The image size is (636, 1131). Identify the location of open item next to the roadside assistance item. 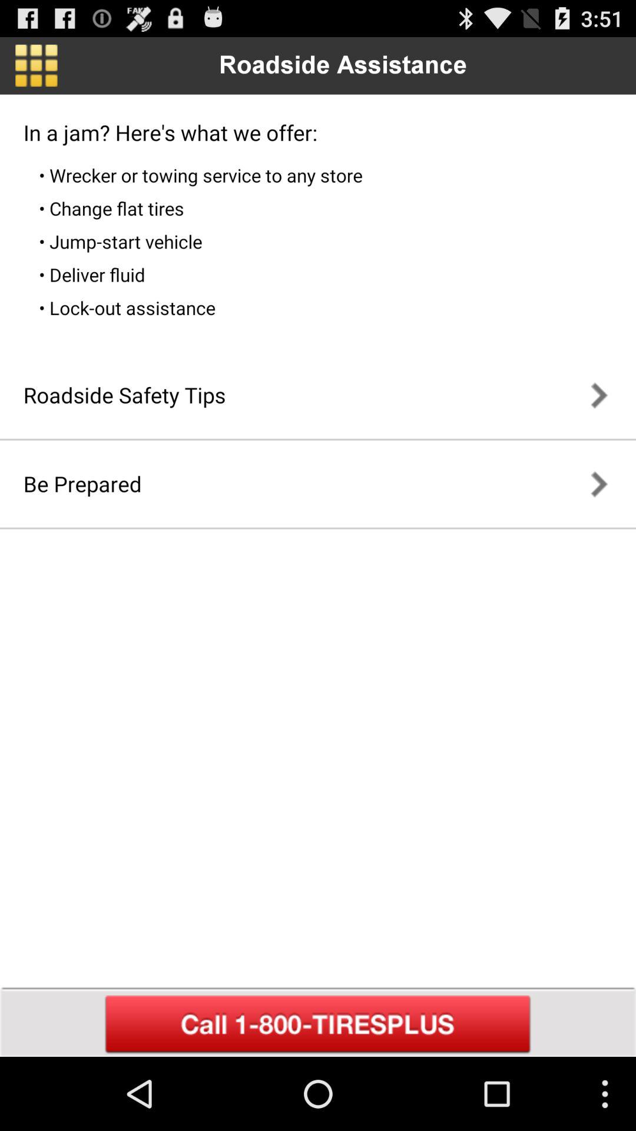
(37, 65).